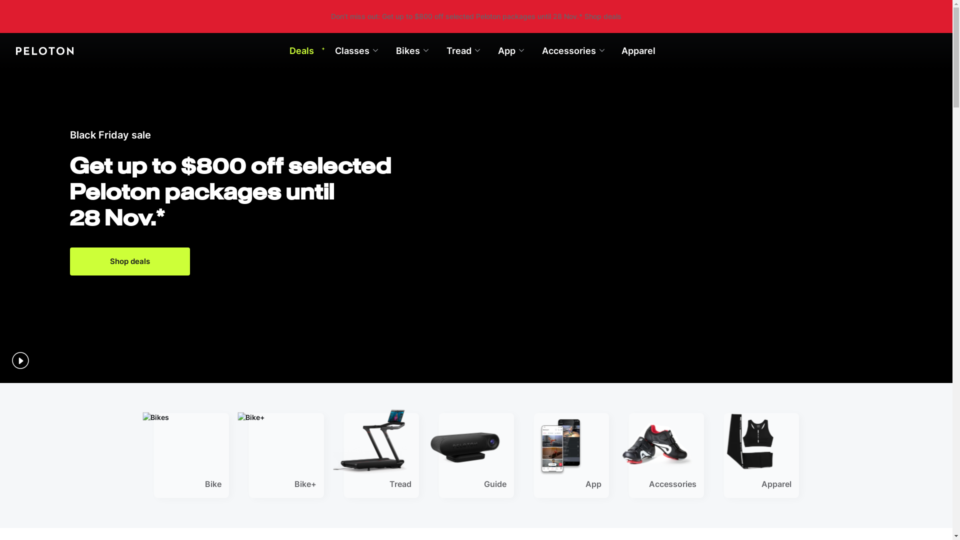 Image resolution: width=960 pixels, height=540 pixels. Describe the element at coordinates (356, 51) in the screenshot. I see `Classes` at that location.